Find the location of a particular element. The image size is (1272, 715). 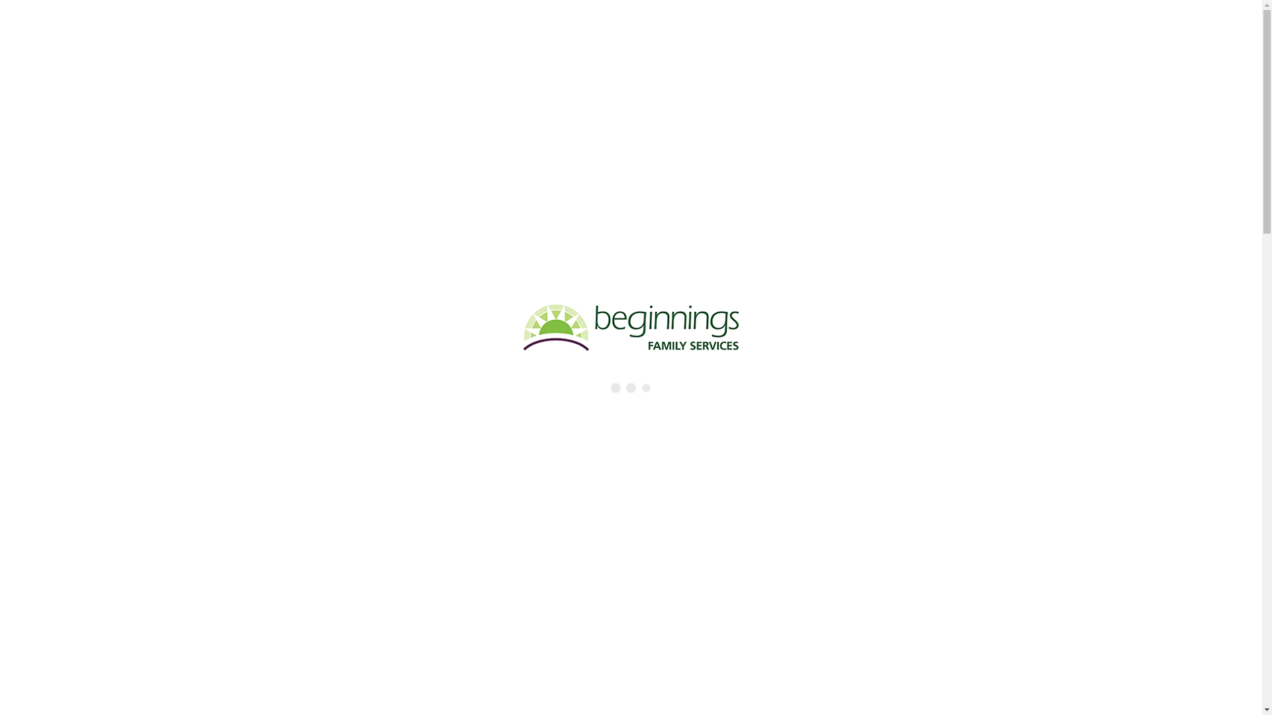

ADOPTION is located at coordinates (435, 140).